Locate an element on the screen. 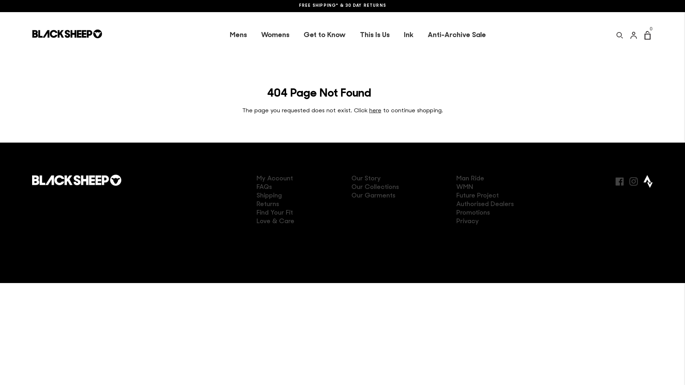  FAQs is located at coordinates (264, 188).